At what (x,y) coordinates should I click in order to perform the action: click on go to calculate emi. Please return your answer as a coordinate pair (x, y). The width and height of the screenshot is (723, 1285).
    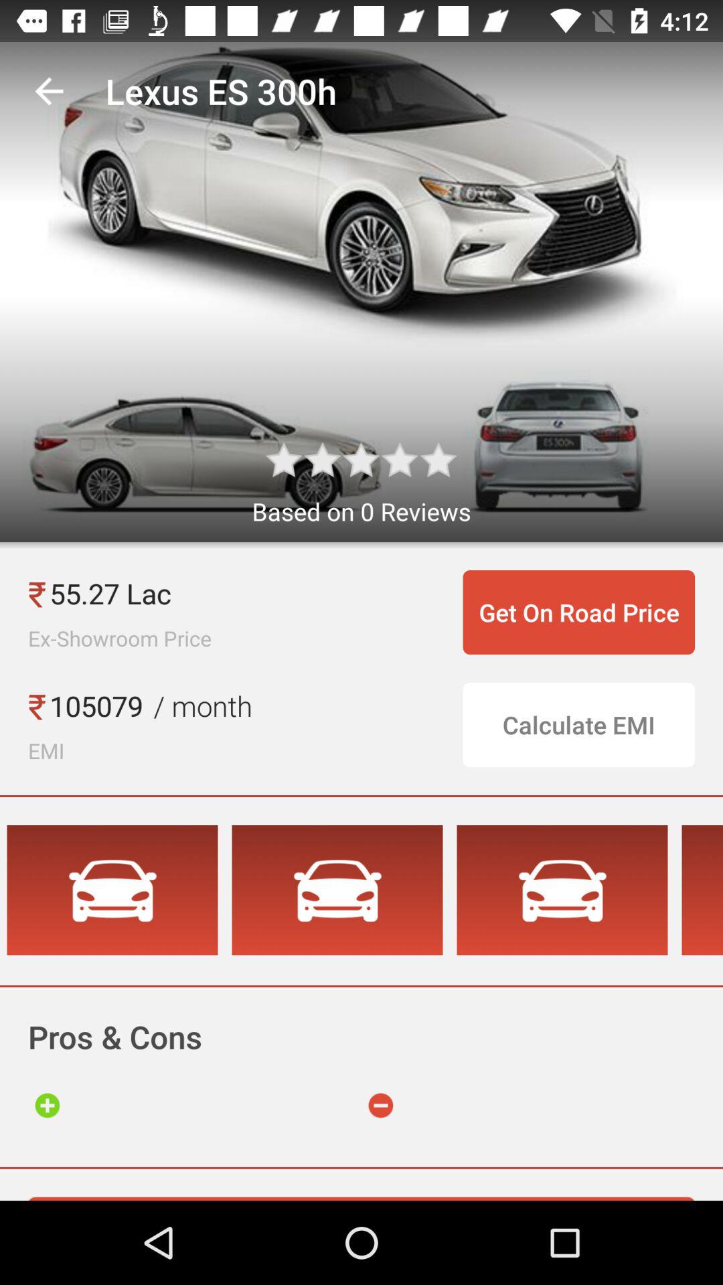
    Looking at the image, I should click on (578, 724).